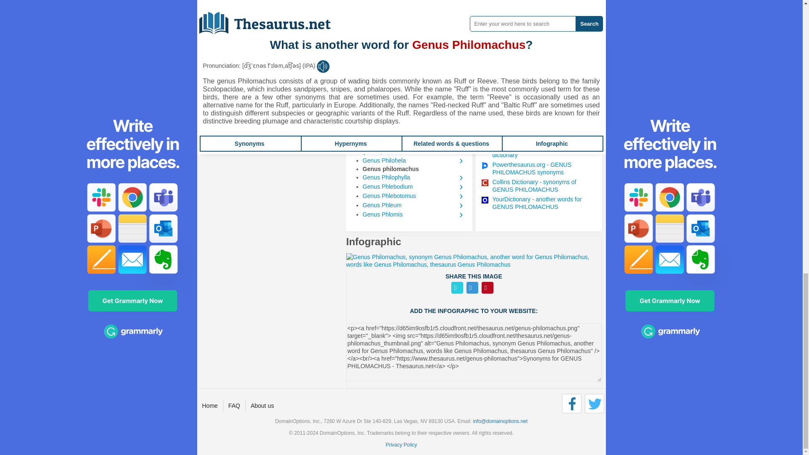 This screenshot has width=809, height=455. I want to click on Genus Philaenus, so click(414, 132).